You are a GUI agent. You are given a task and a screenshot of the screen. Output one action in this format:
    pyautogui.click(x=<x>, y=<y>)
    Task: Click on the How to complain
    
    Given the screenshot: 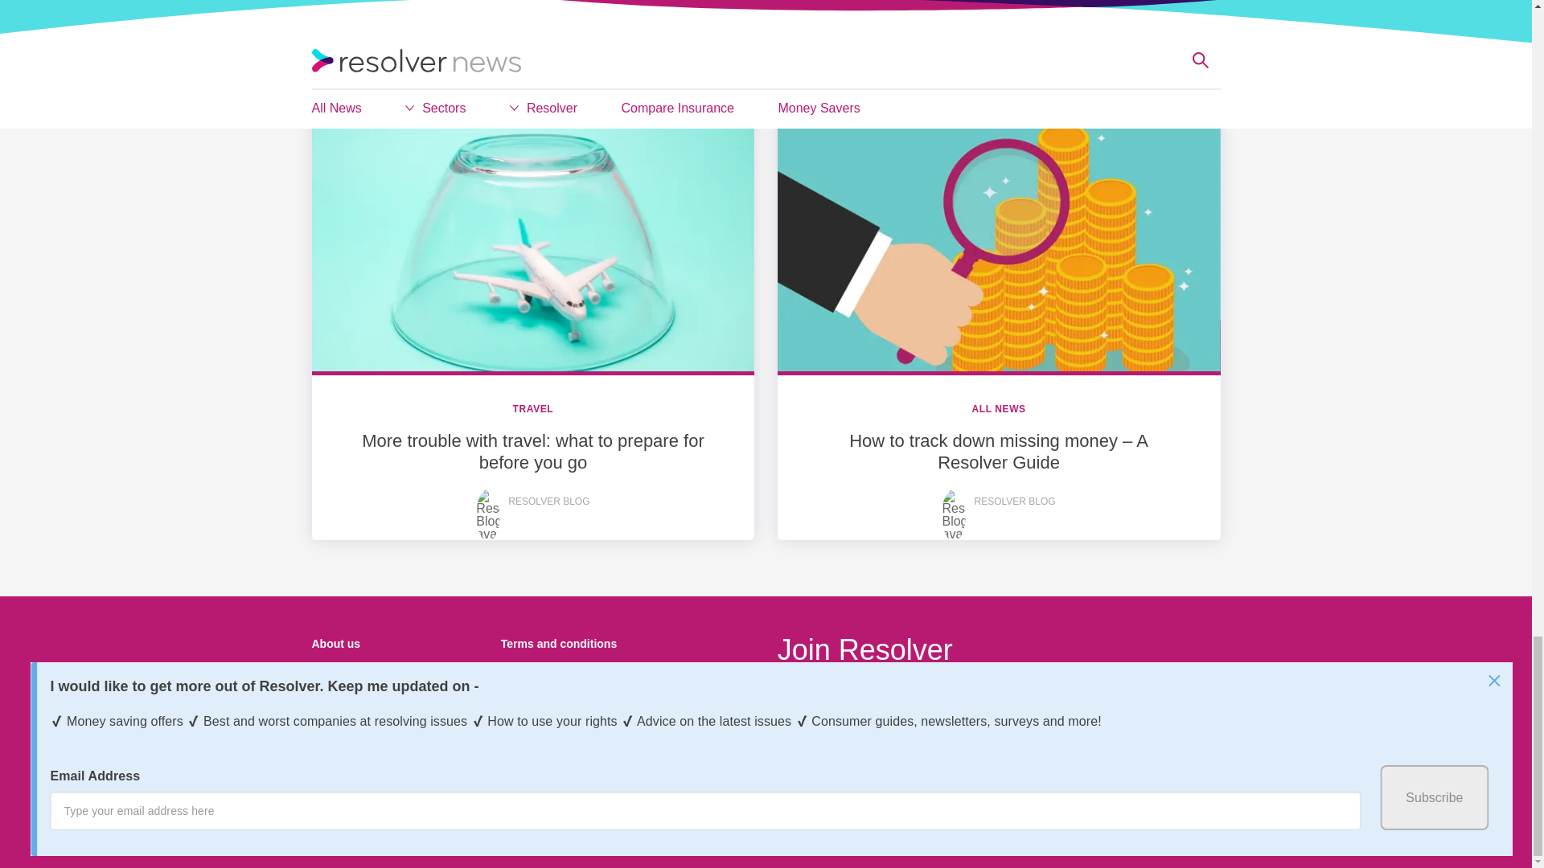 What is the action you would take?
    pyautogui.click(x=356, y=714)
    